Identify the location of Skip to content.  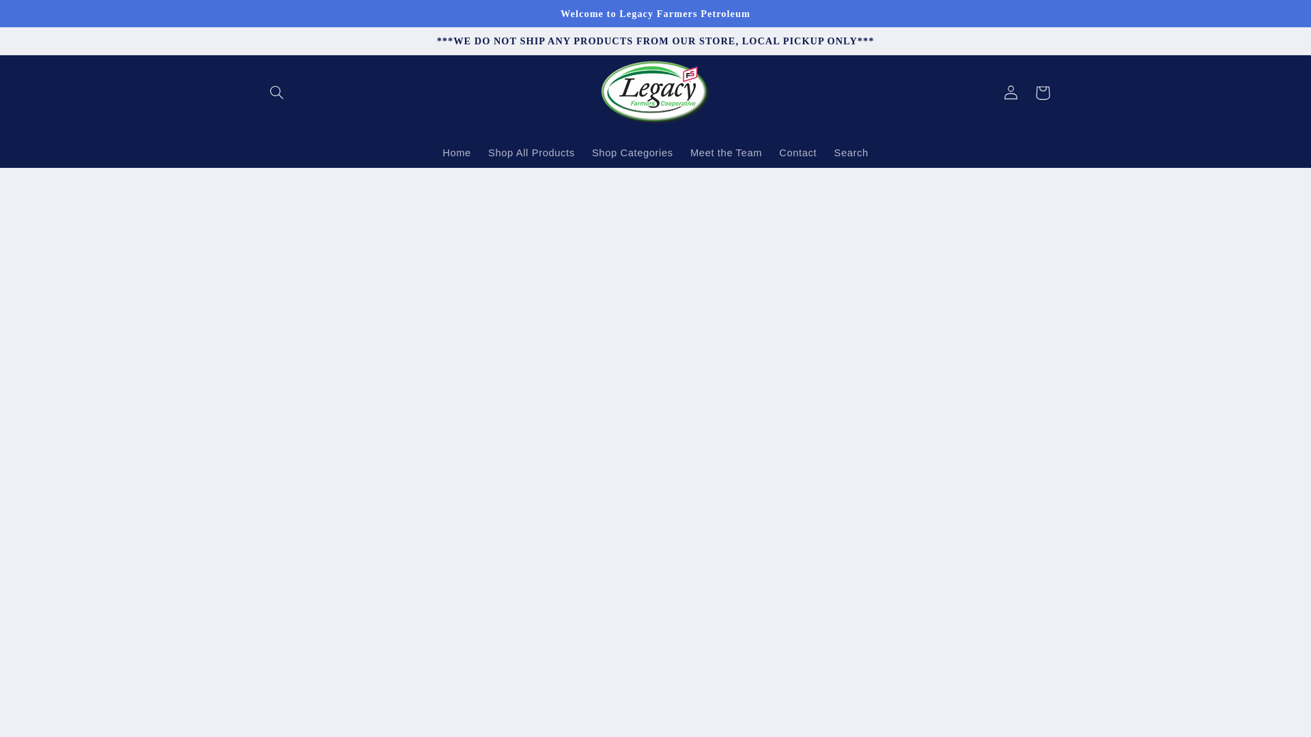
(43, 16).